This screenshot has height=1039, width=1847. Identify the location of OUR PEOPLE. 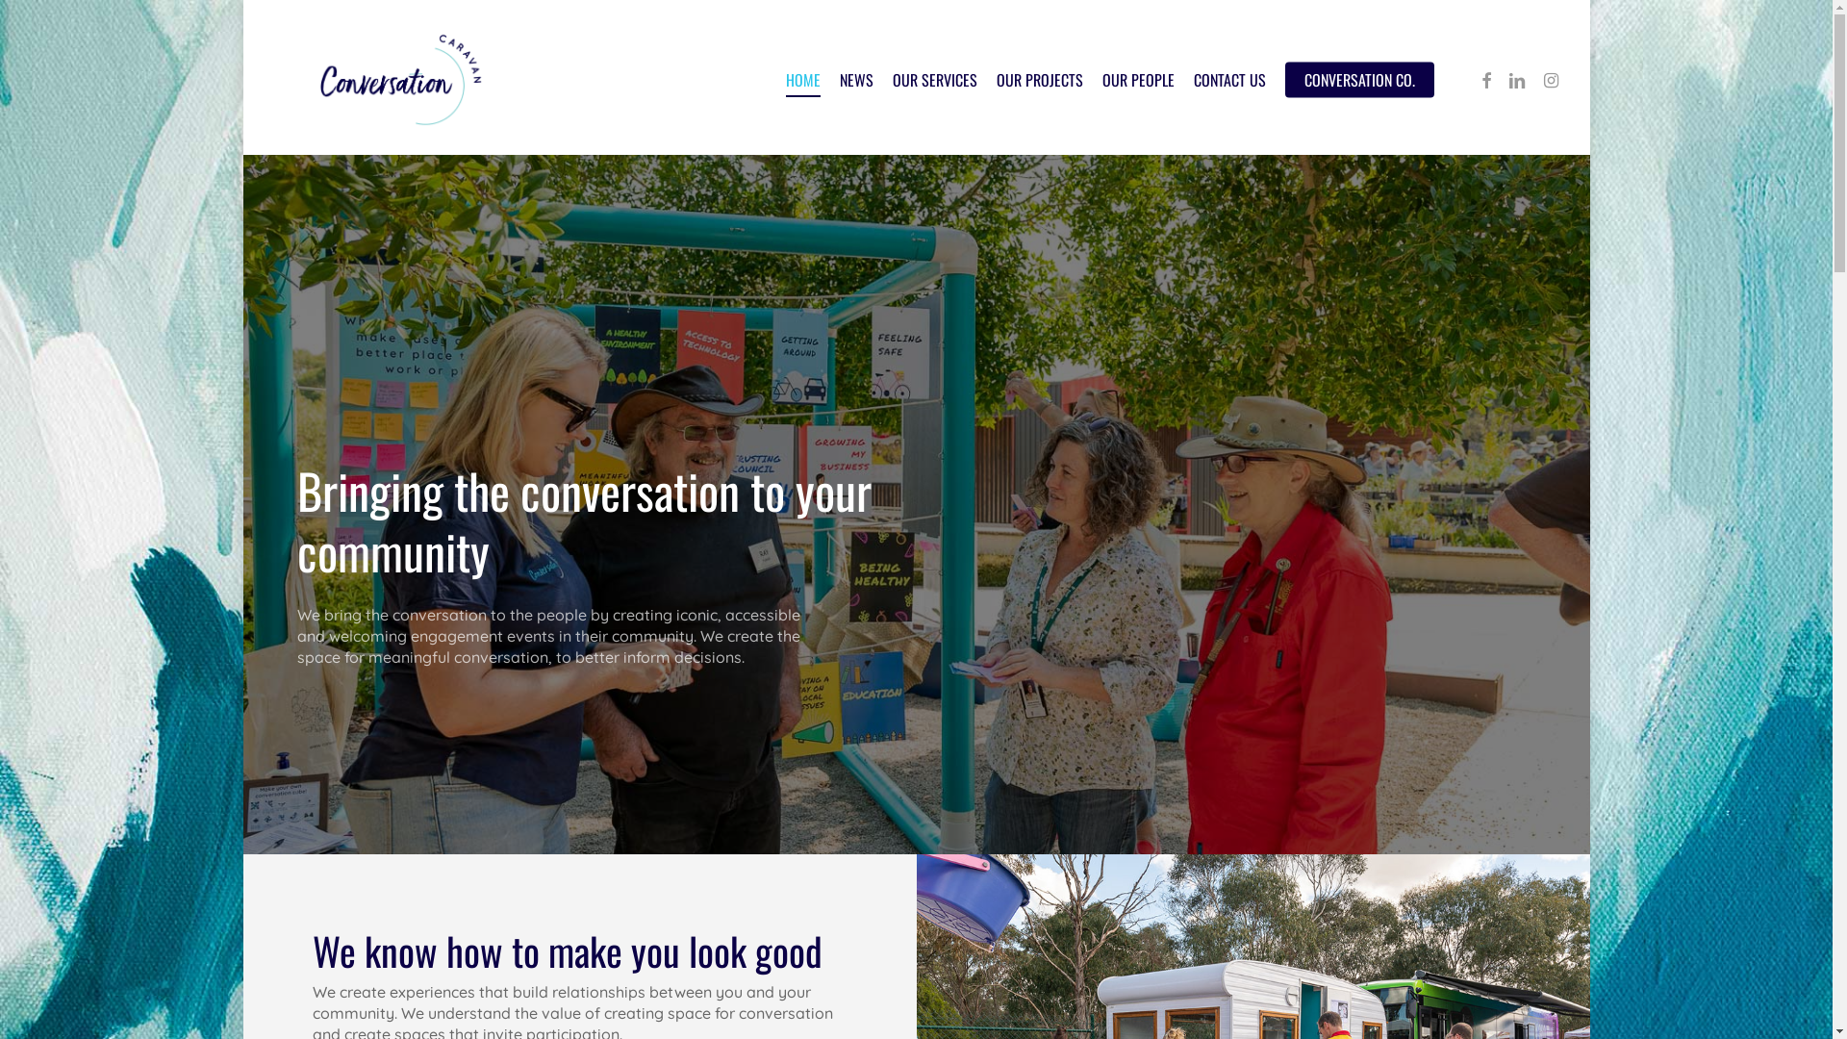
(1139, 80).